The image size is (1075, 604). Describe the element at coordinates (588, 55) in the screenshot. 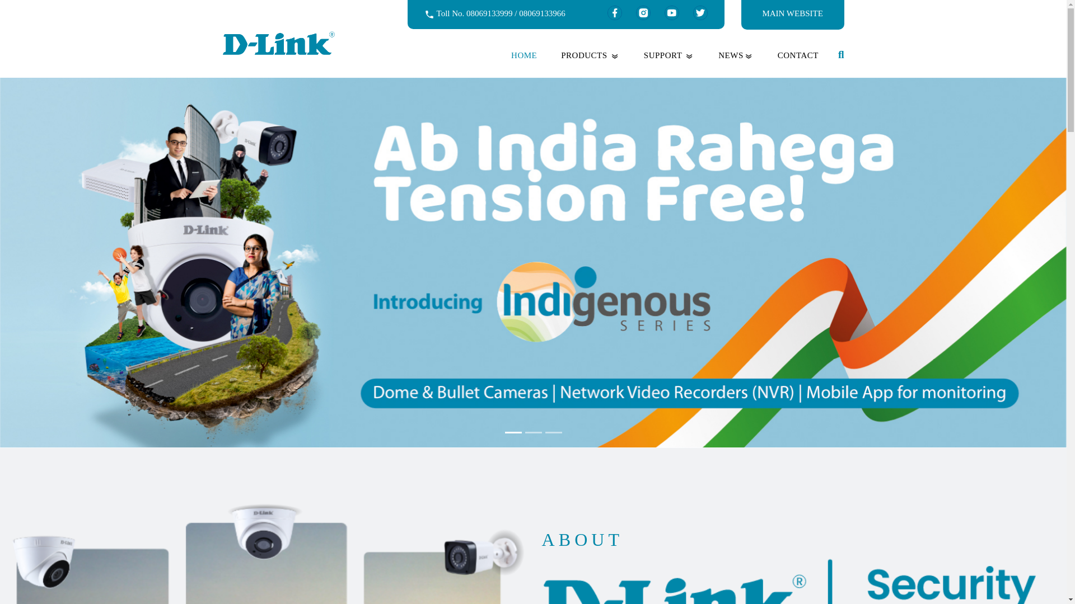

I see `PRODUCTS` at that location.